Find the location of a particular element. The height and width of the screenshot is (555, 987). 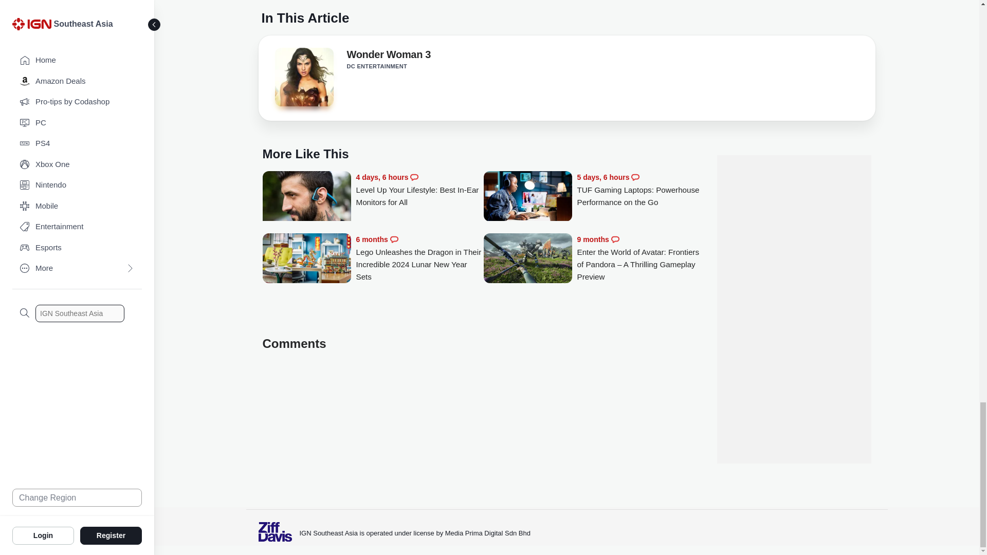

Wonder Woman 3 is located at coordinates (303, 80).